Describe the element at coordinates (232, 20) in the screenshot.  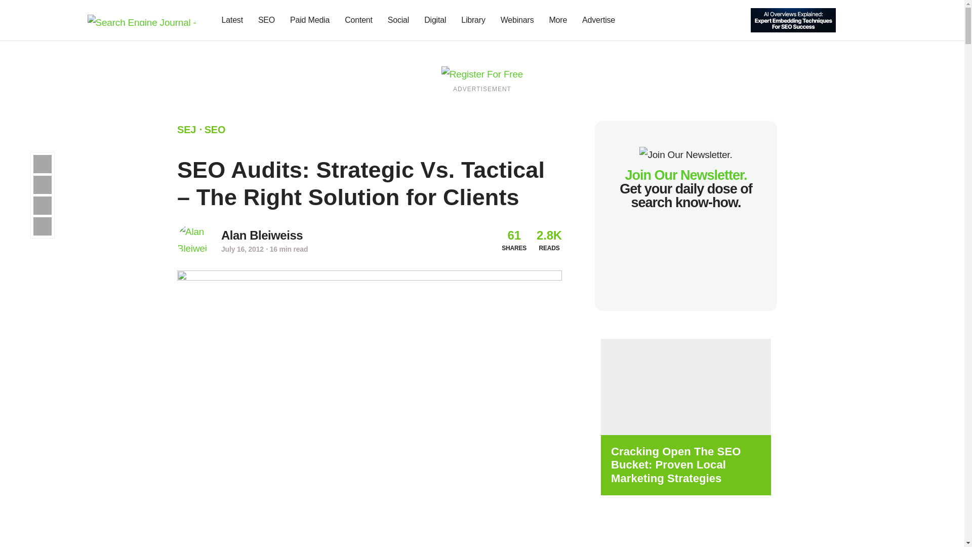
I see `Latest` at that location.